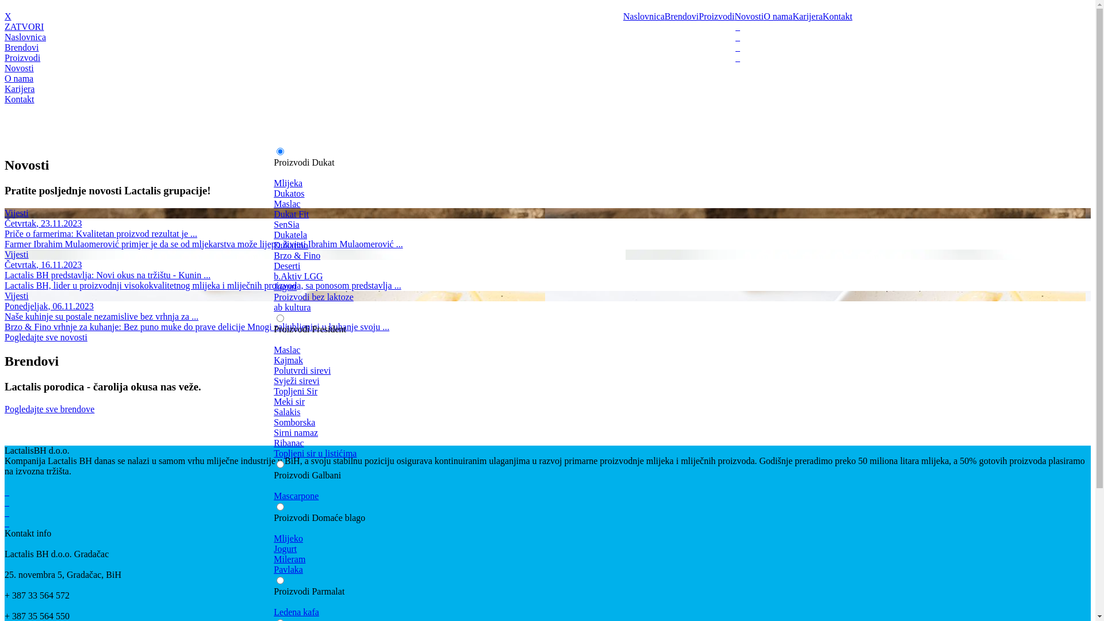 The width and height of the screenshot is (1104, 621). What do you see at coordinates (532, 266) in the screenshot?
I see `Deserti` at bounding box center [532, 266].